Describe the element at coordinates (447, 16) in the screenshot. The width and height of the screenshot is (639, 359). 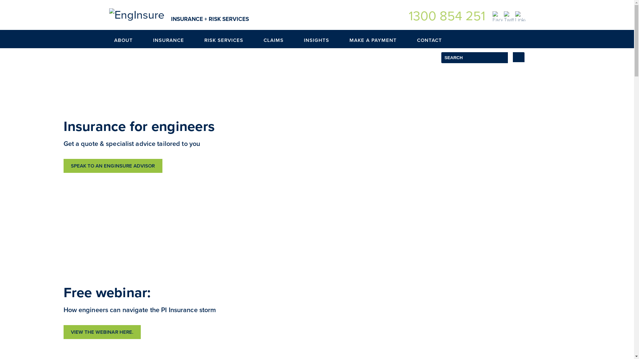
I see `1300 854 251` at that location.